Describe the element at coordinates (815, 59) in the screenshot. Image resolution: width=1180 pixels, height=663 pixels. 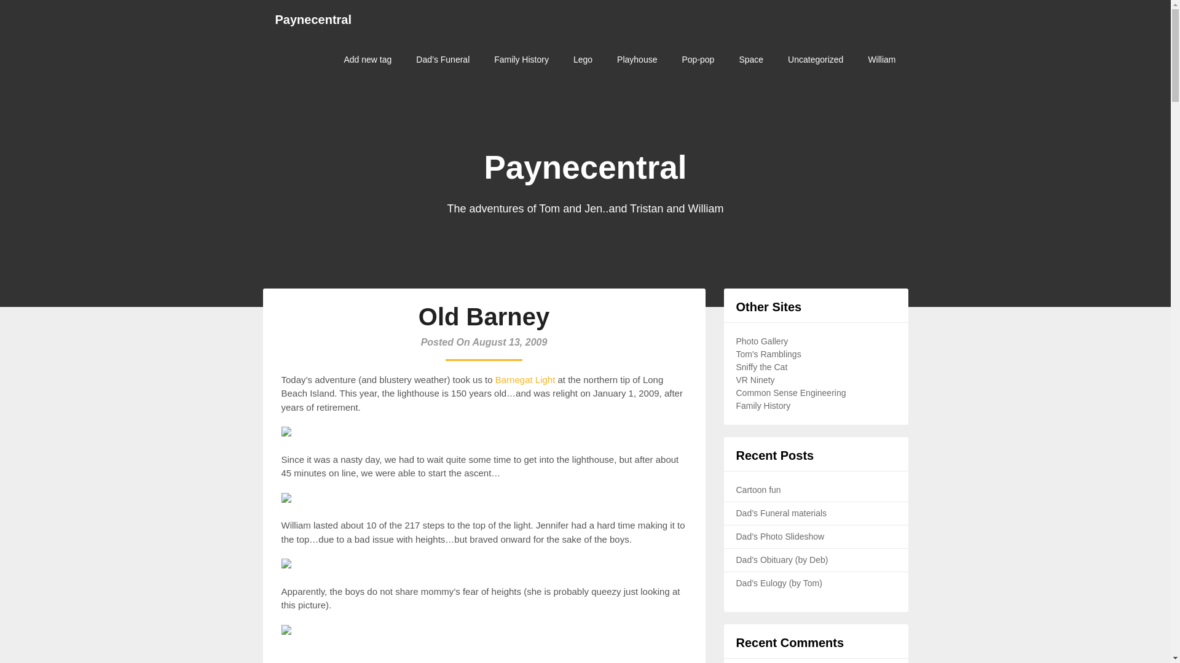
I see `Uncategorized` at that location.